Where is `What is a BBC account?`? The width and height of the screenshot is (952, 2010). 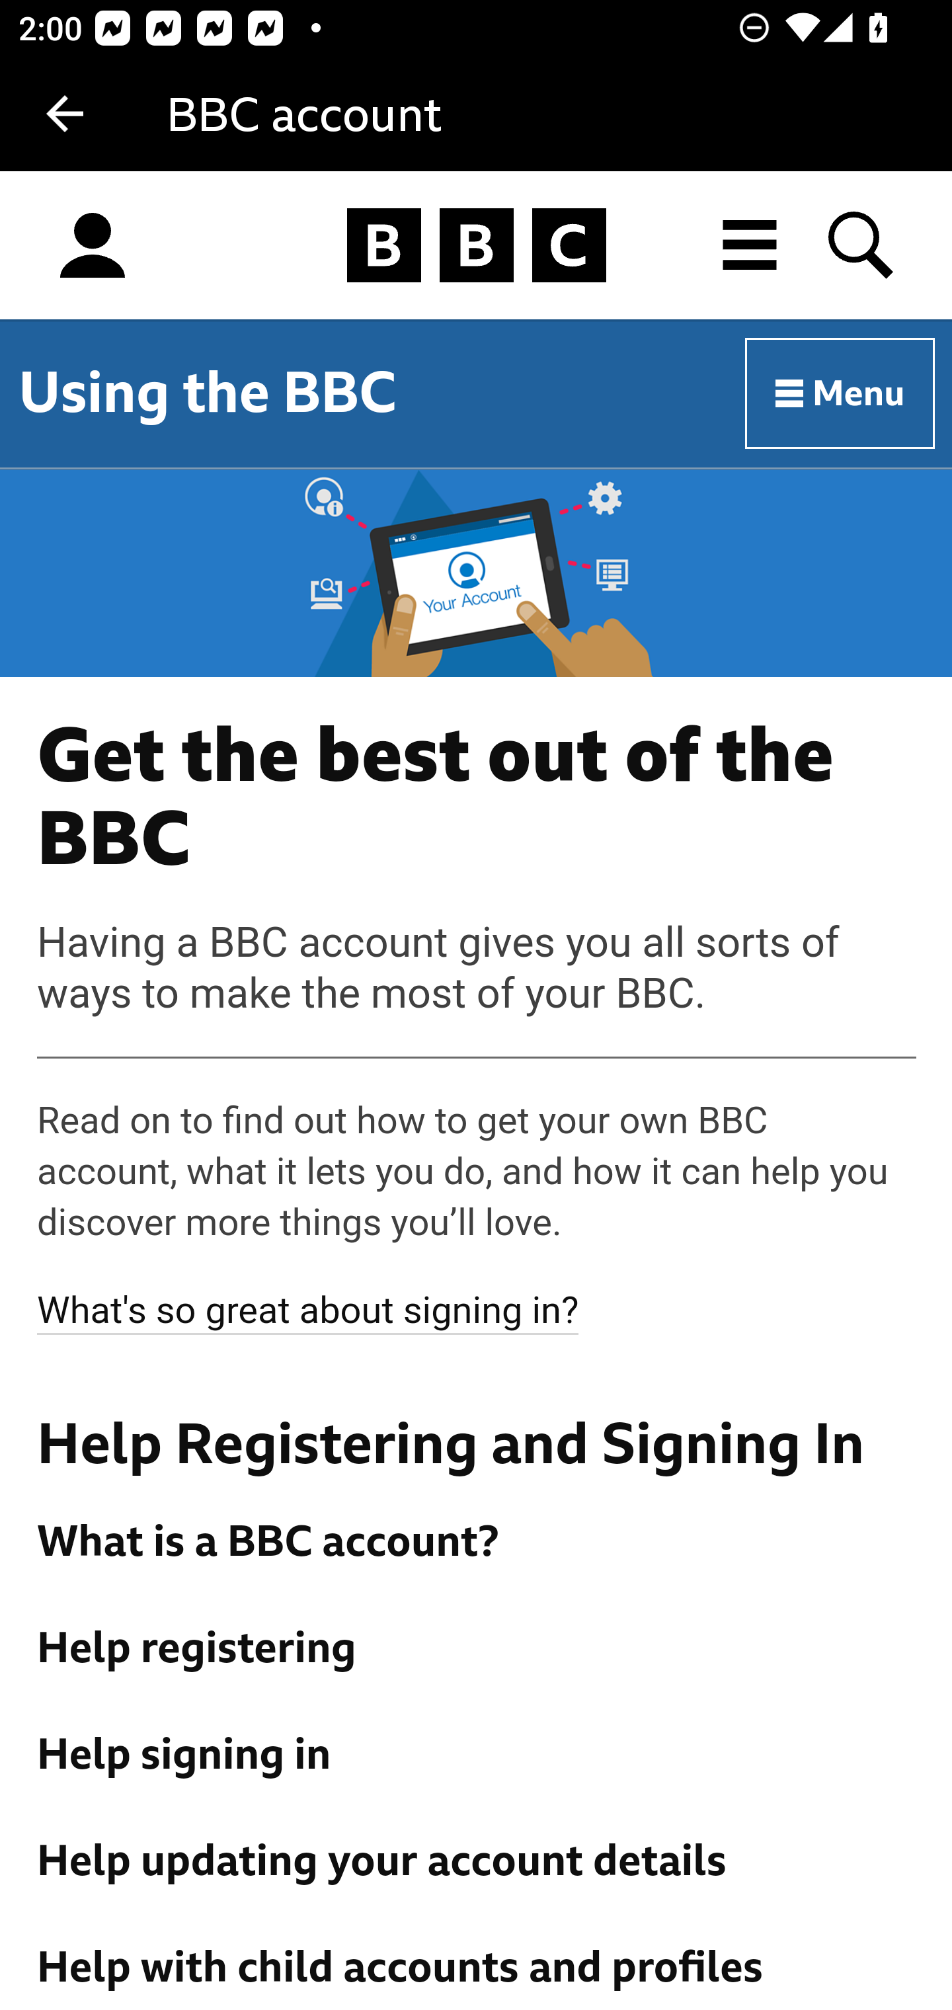
What is a BBC account? is located at coordinates (477, 1543).